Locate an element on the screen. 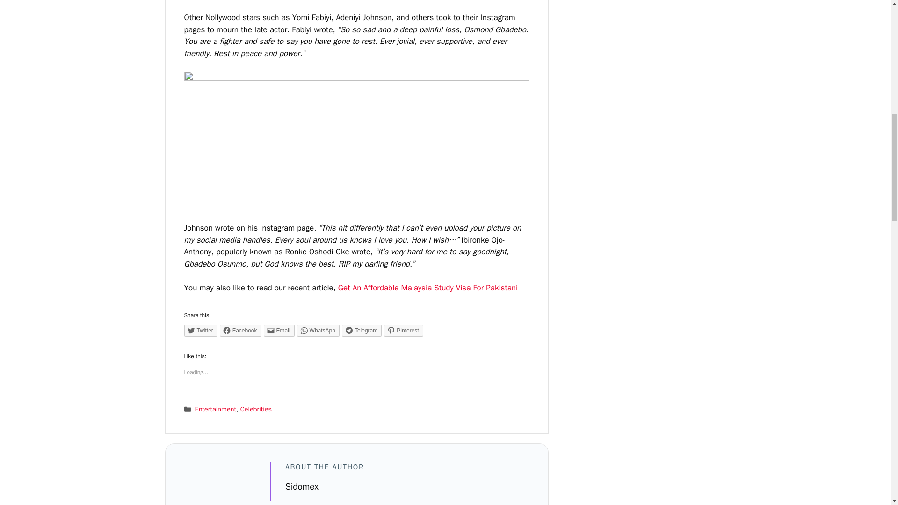  Click to share on Twitter is located at coordinates (200, 331).